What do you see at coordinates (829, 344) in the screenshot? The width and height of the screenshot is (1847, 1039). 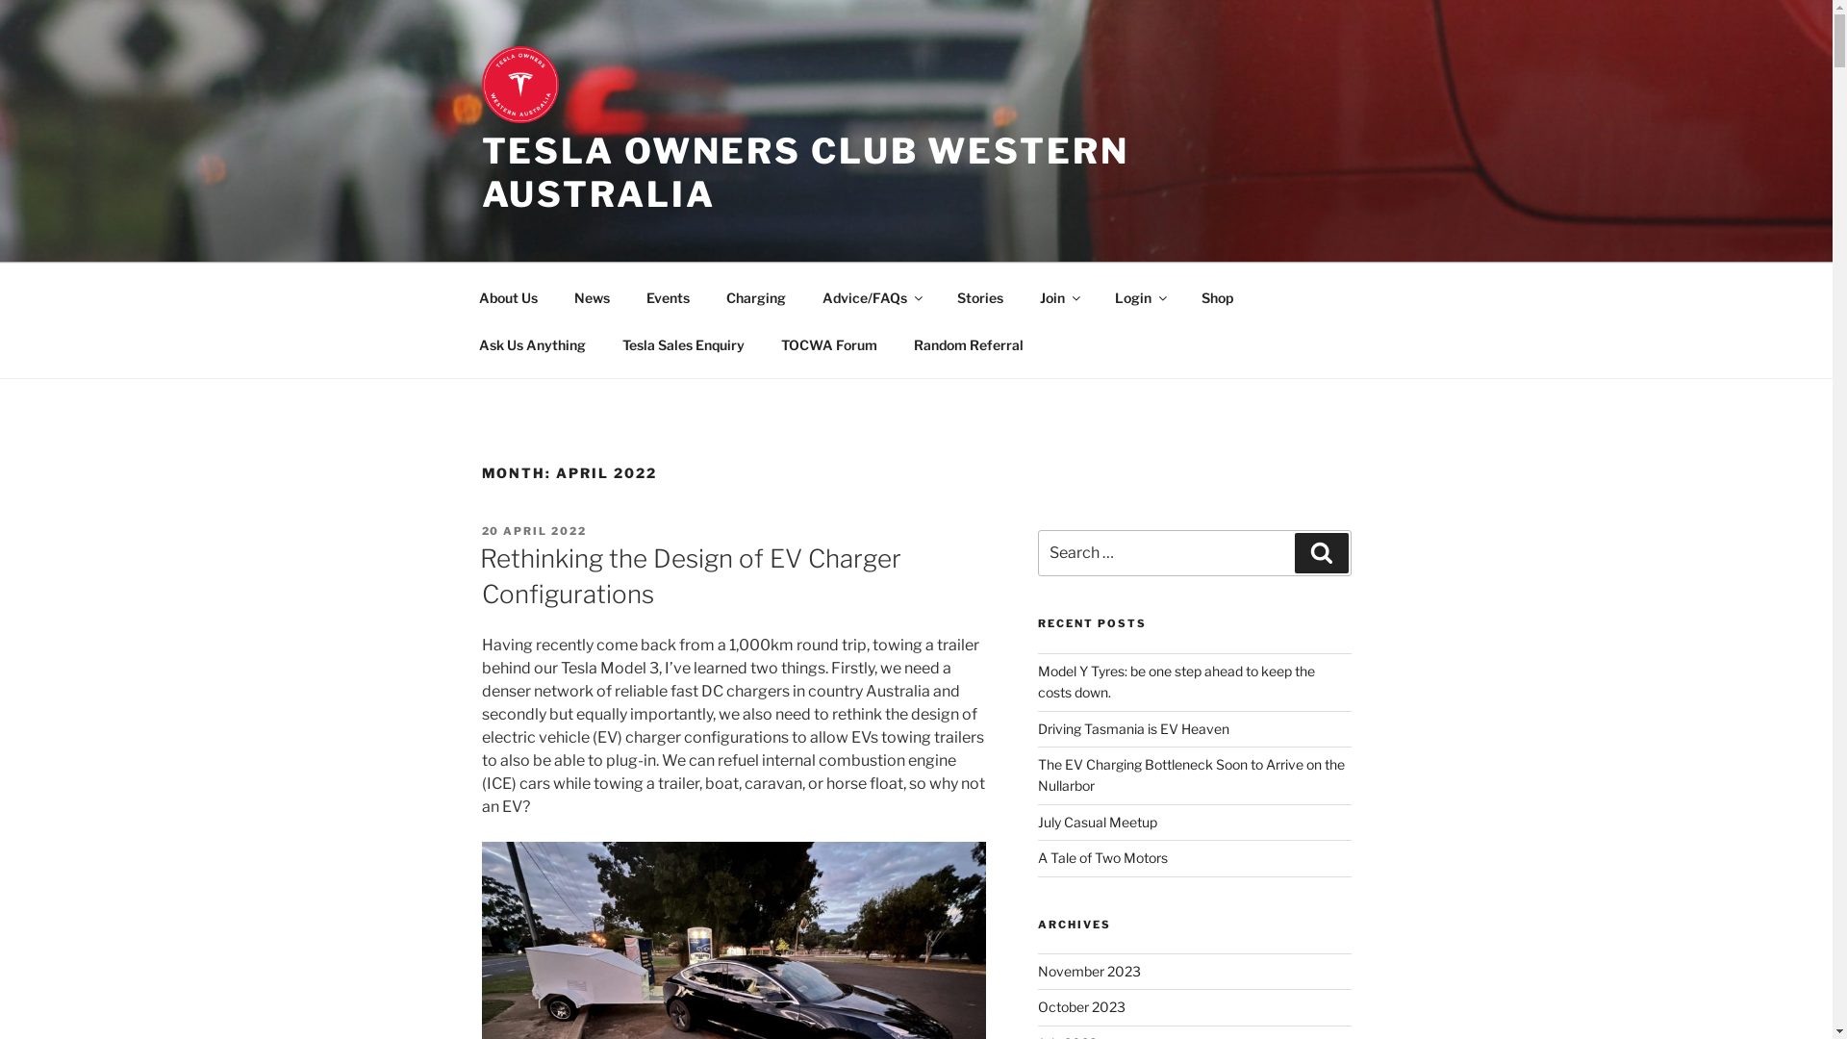 I see `TOCWA Forum` at bounding box center [829, 344].